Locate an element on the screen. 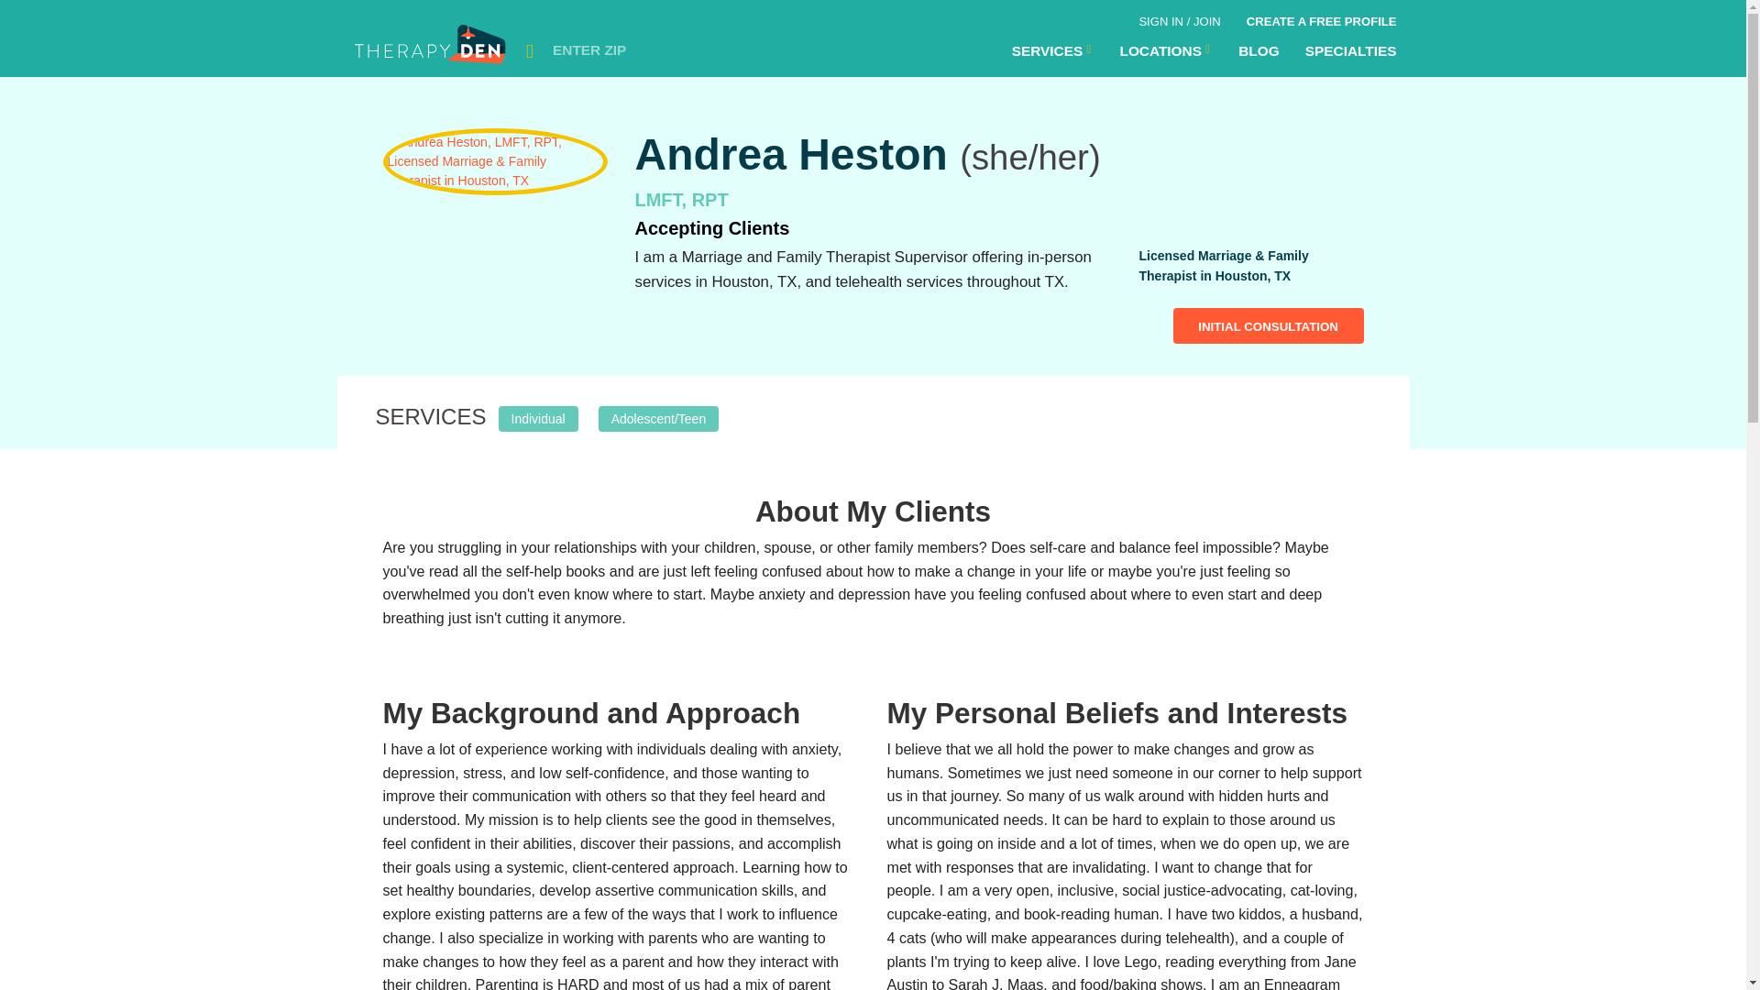  SERVICES is located at coordinates (1052, 50).